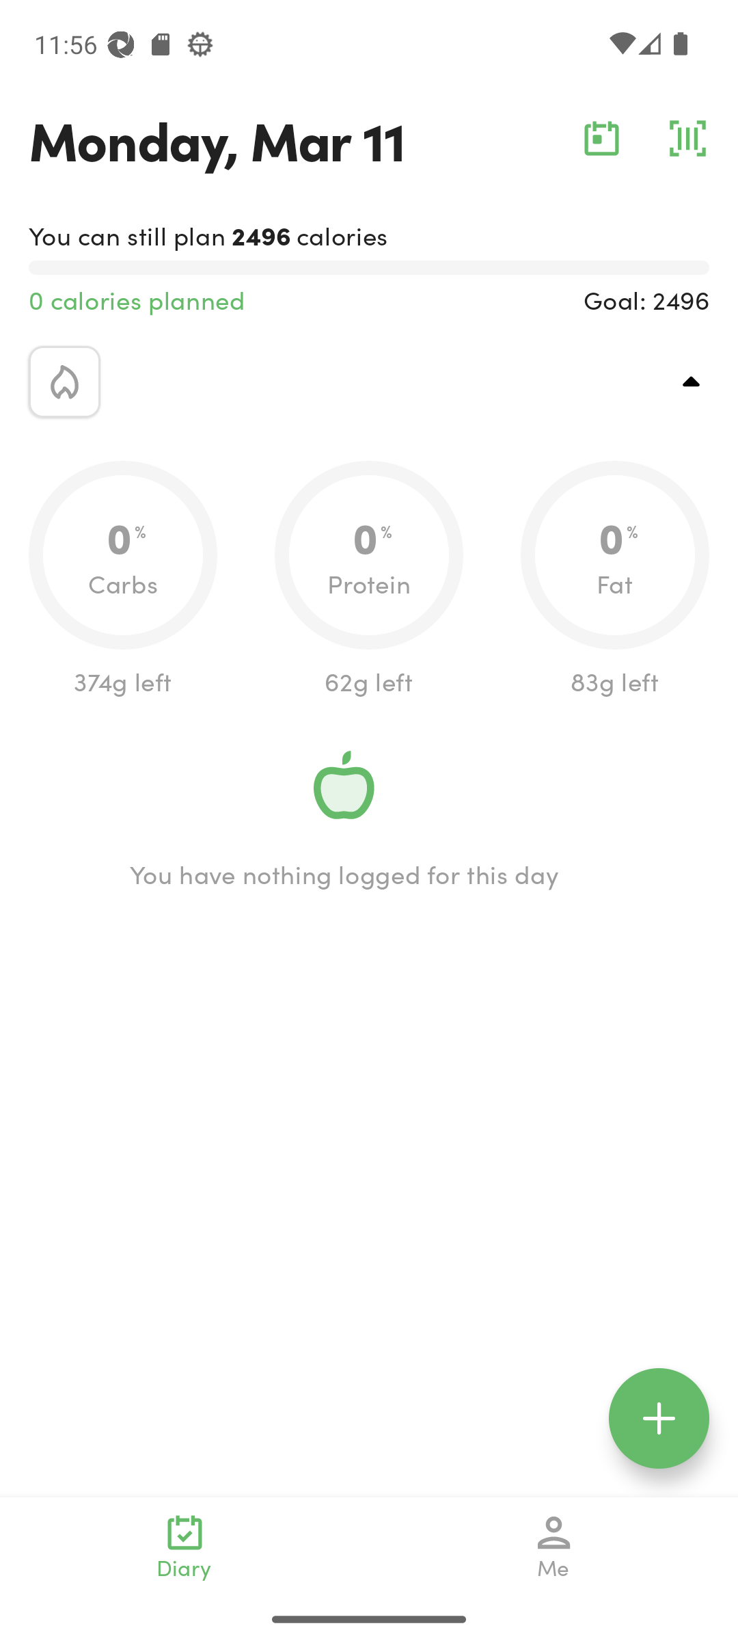  Describe the element at coordinates (687, 138) in the screenshot. I see `barcode_action` at that location.